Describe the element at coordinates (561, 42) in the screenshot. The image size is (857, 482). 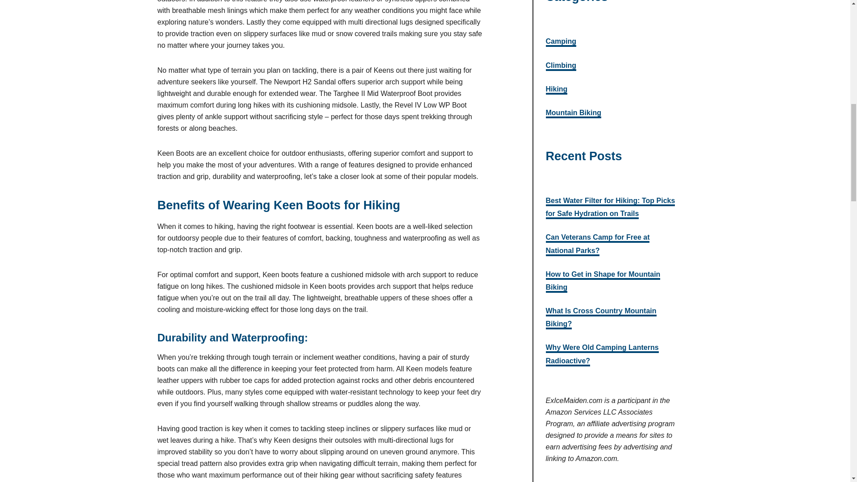
I see `Camping` at that location.